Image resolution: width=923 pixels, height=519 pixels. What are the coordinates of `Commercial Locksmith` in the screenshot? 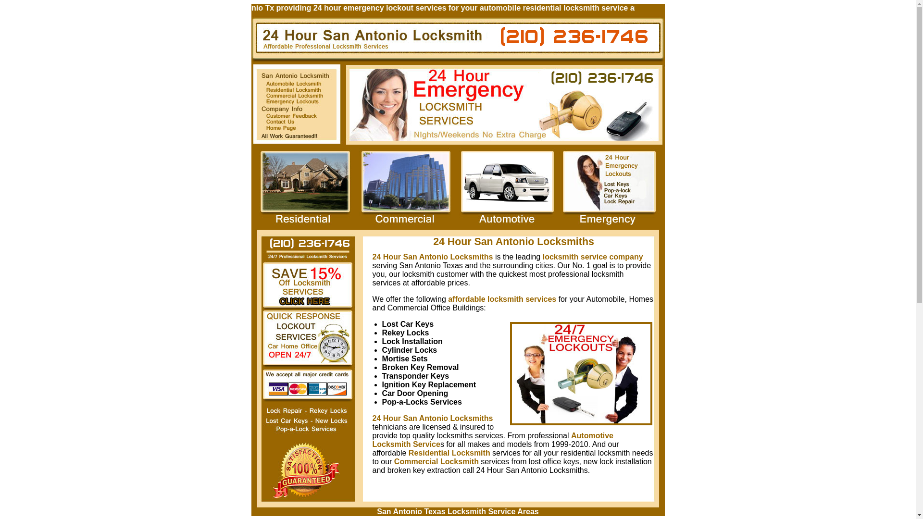 It's located at (437, 461).